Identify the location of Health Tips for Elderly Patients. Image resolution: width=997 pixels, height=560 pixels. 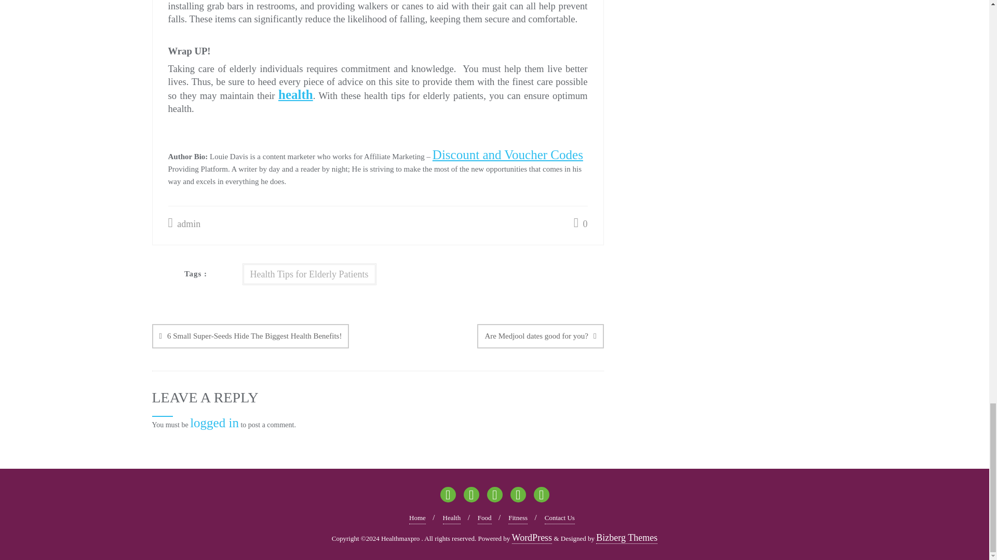
(308, 274).